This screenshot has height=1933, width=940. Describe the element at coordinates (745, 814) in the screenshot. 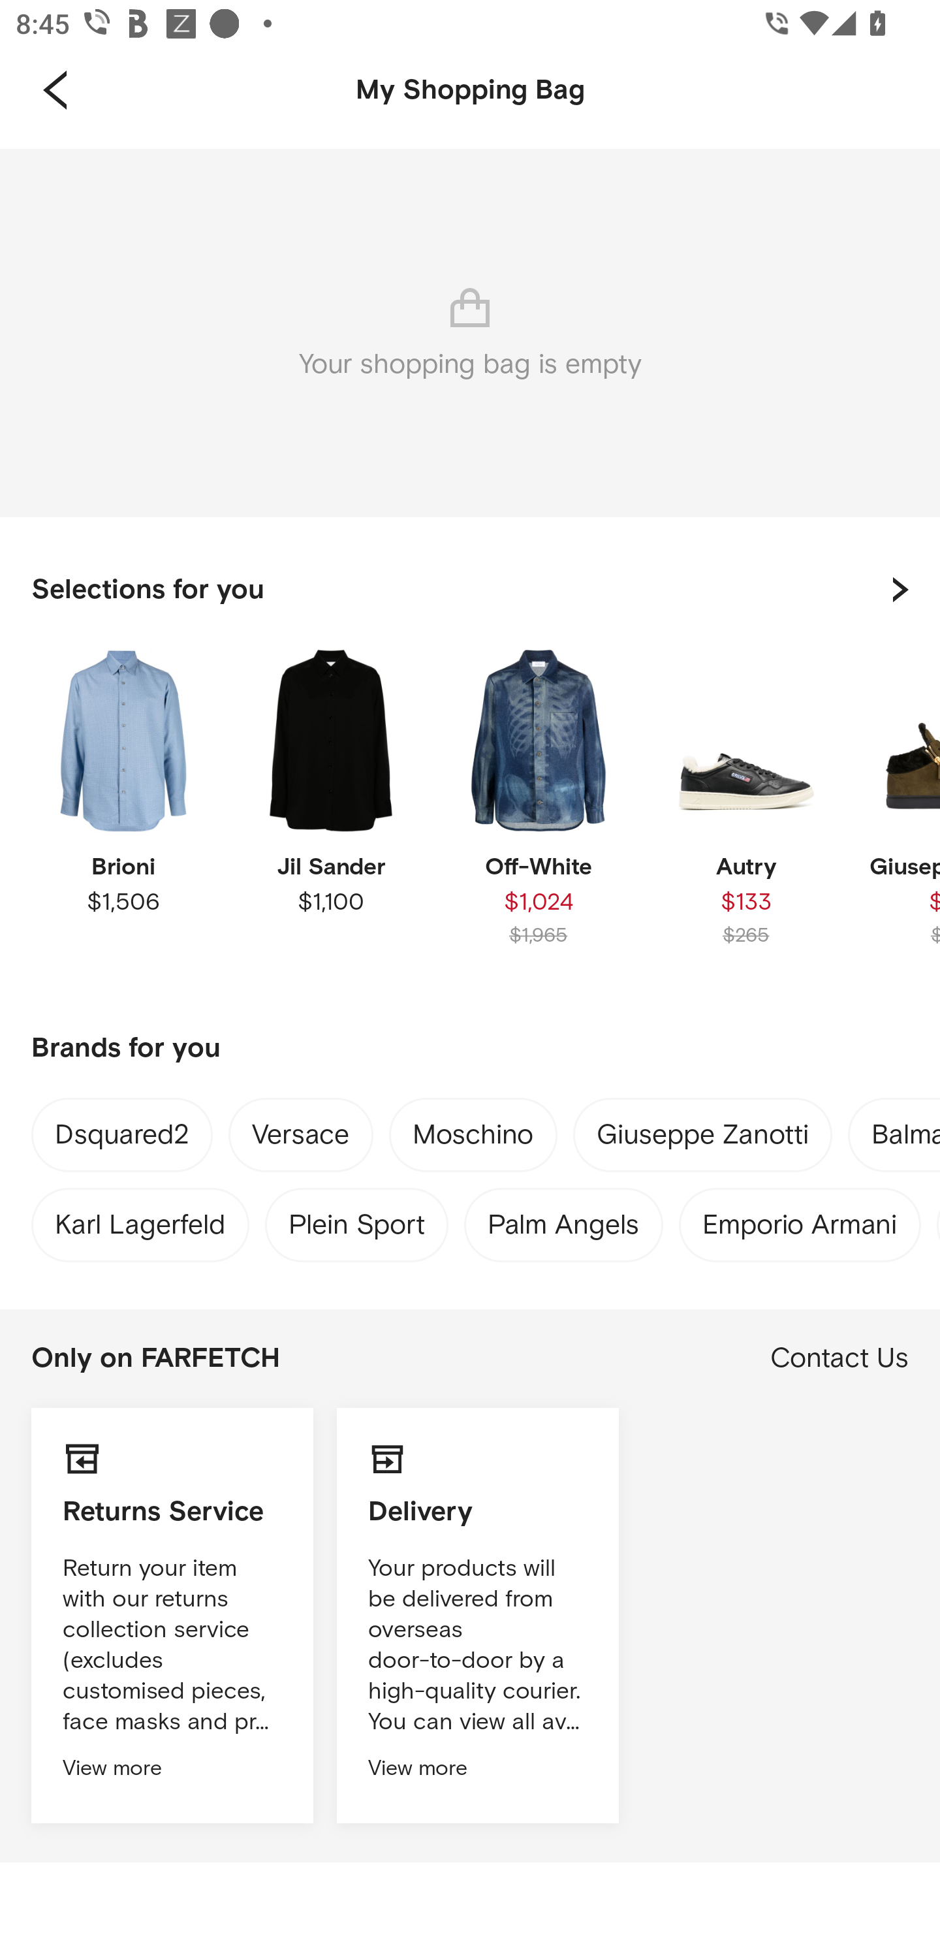

I see `Autry $133 $265` at that location.